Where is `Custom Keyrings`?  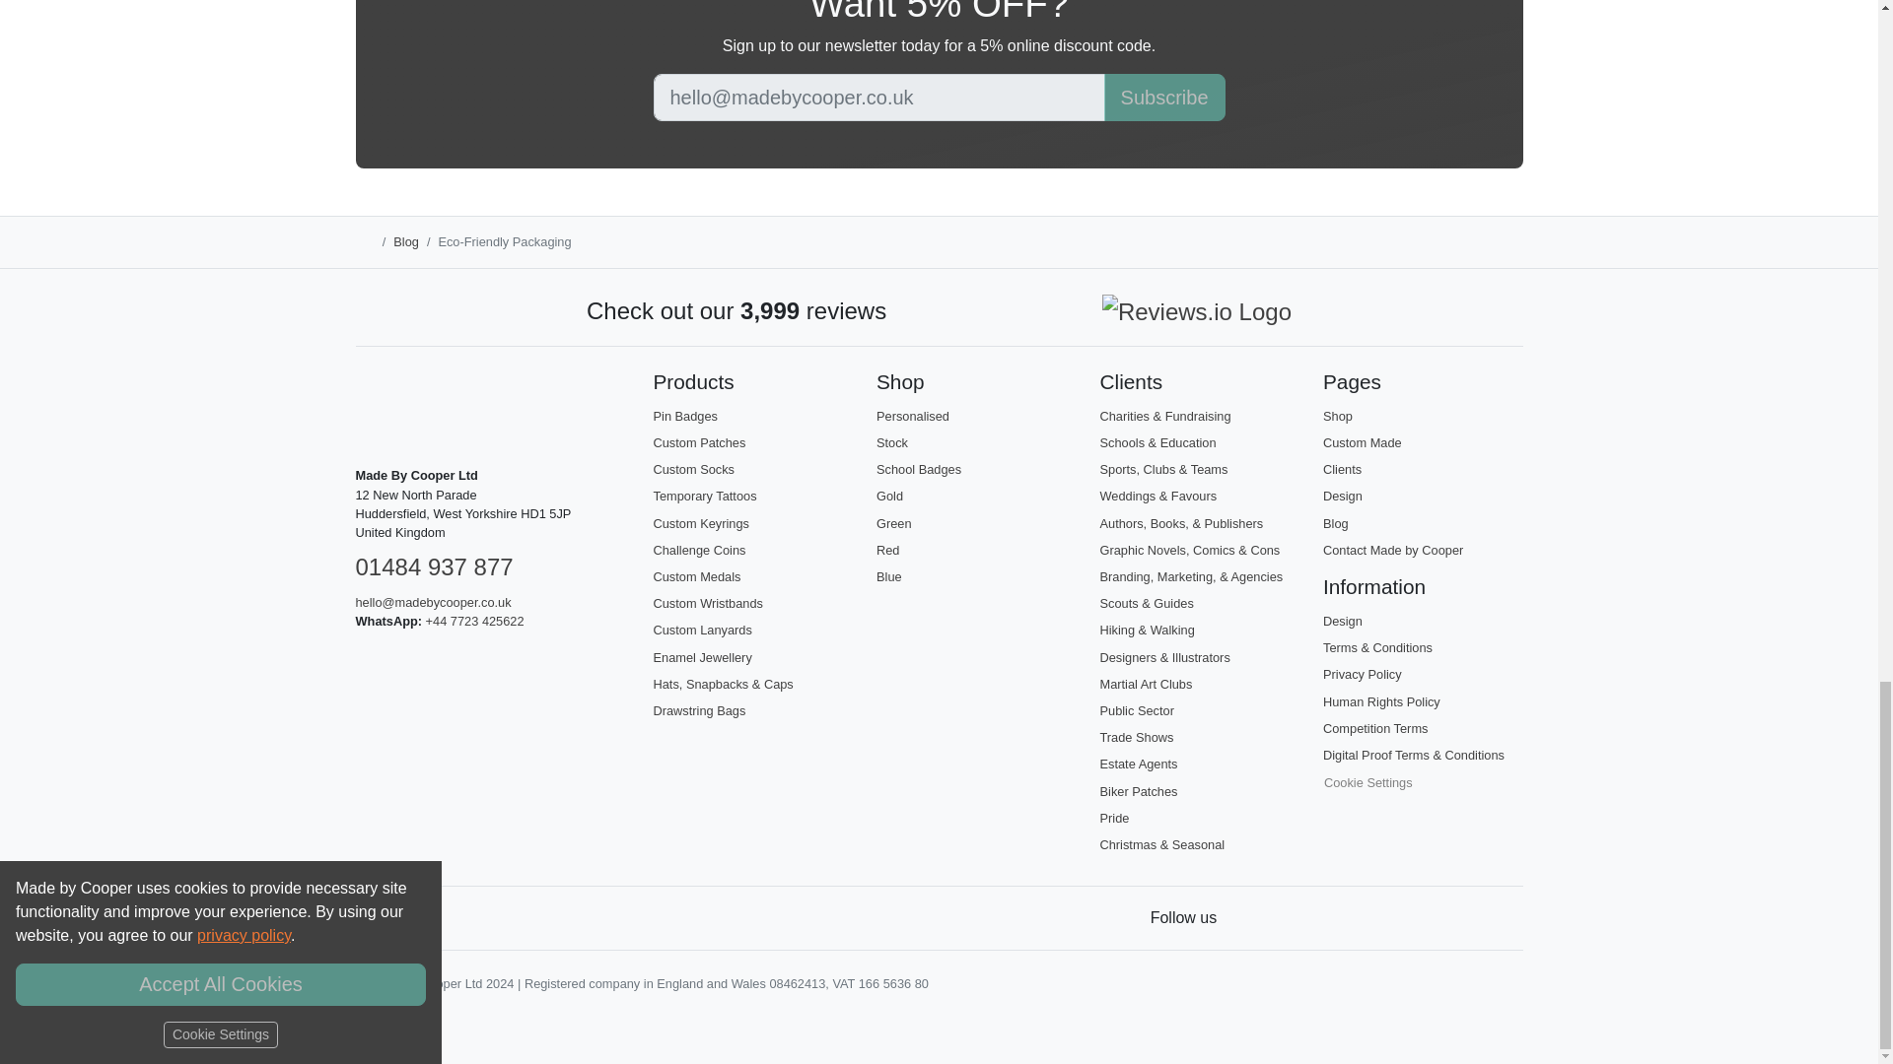
Custom Keyrings is located at coordinates (700, 522).